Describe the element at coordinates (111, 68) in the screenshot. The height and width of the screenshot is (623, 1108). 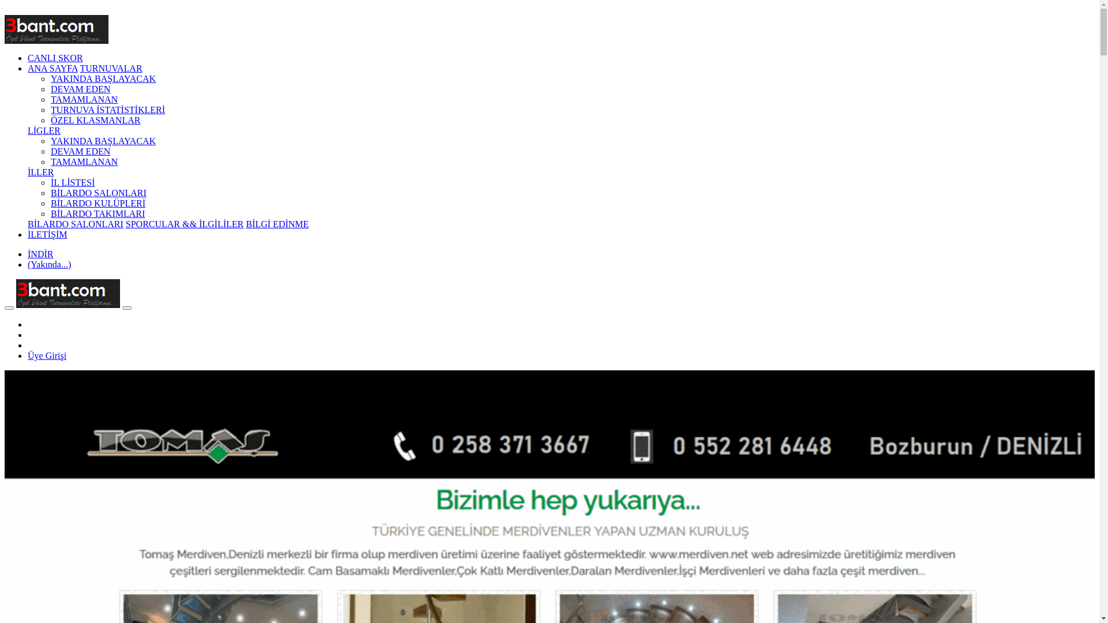
I see `TURNUVALAR` at that location.